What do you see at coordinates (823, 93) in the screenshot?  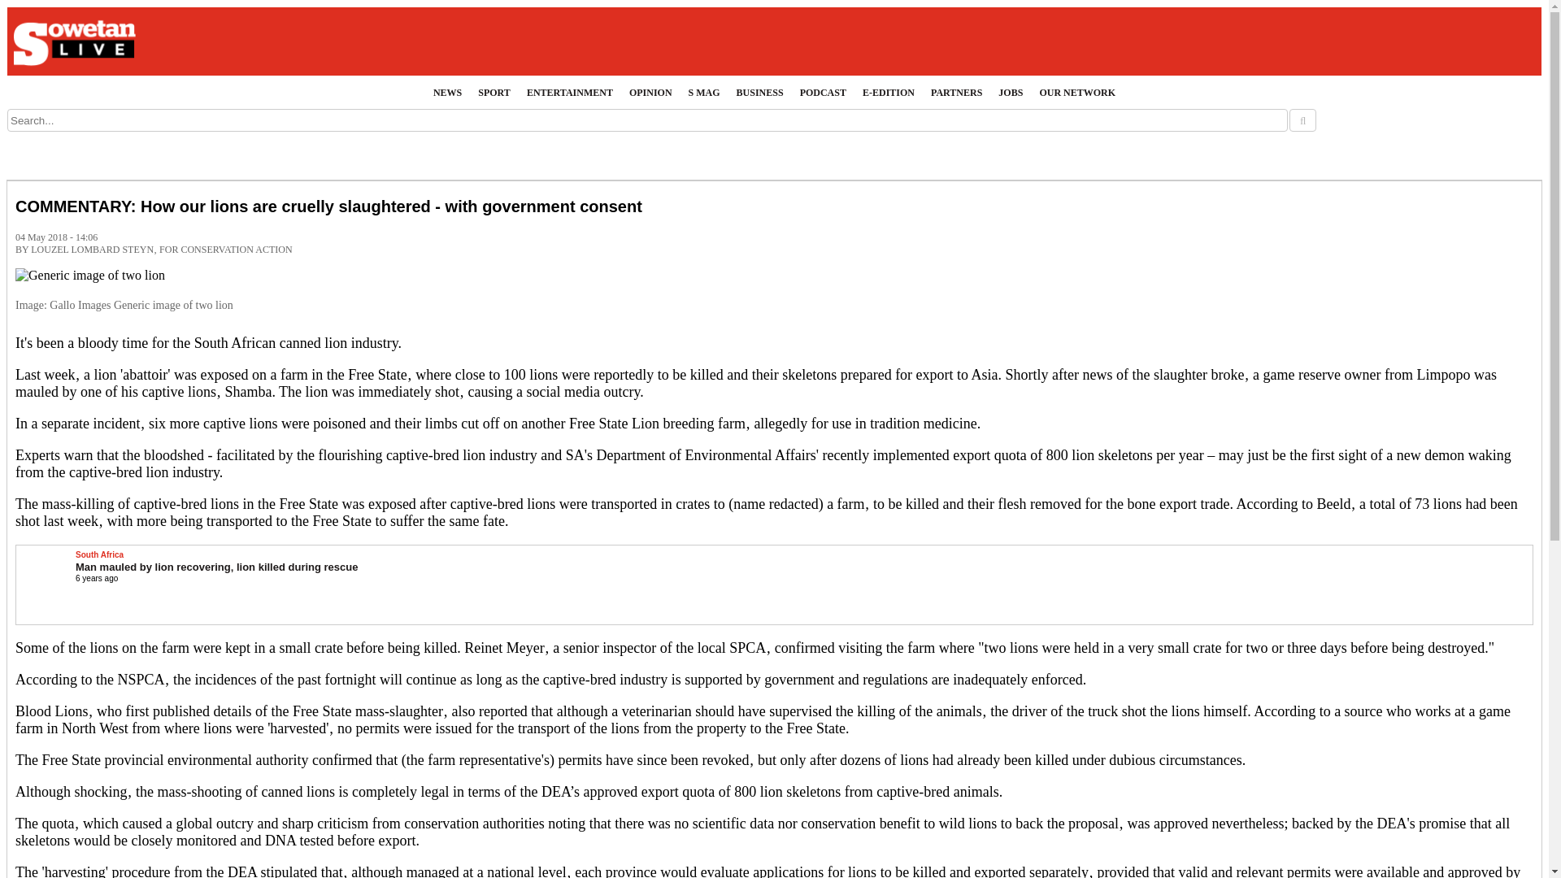 I see `PODCAST` at bounding box center [823, 93].